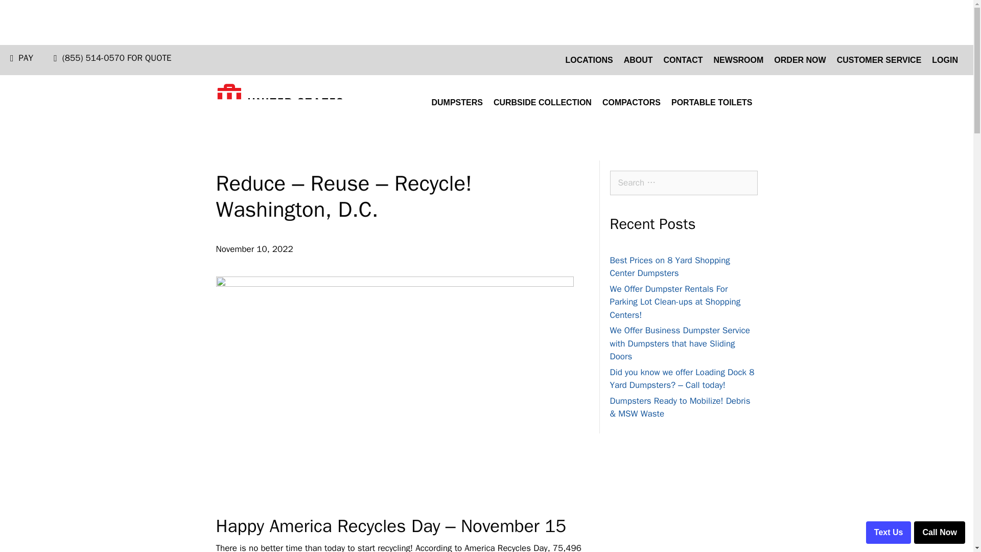  What do you see at coordinates (27, 11) in the screenshot?
I see `Search` at bounding box center [27, 11].